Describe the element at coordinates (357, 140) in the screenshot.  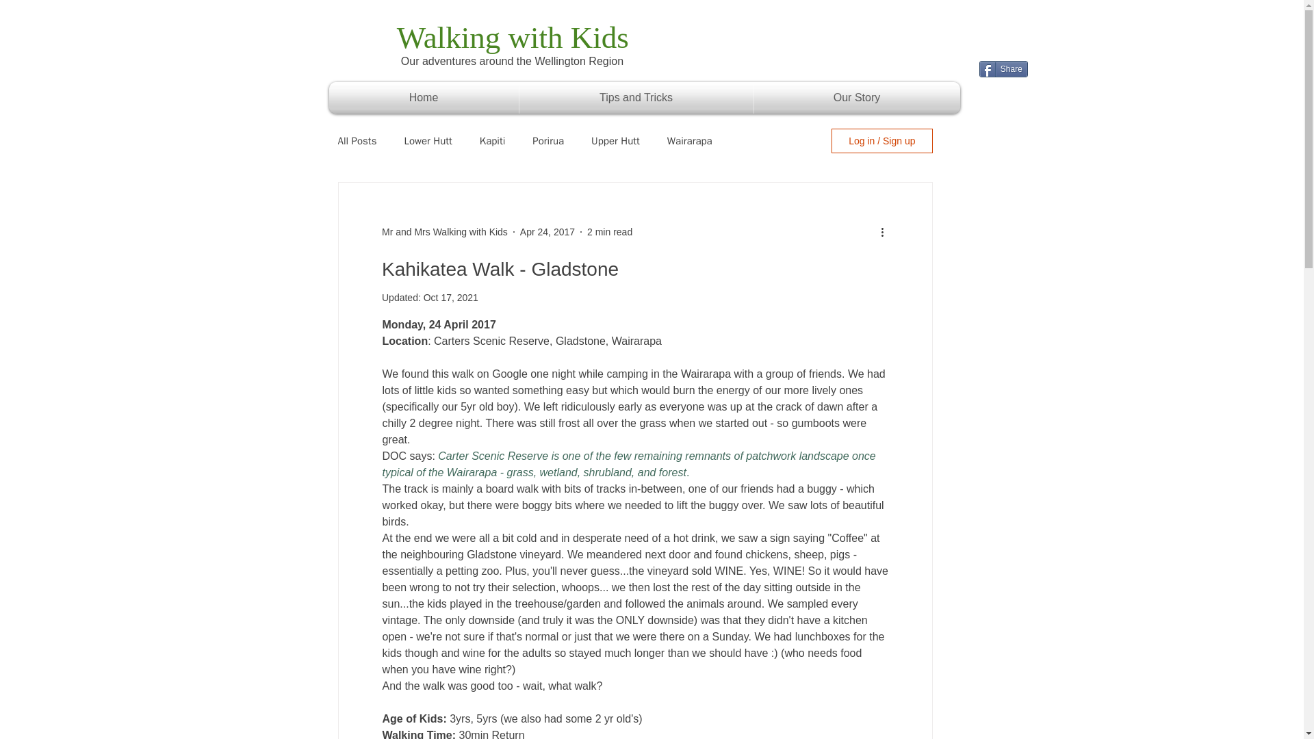
I see `All Posts` at that location.